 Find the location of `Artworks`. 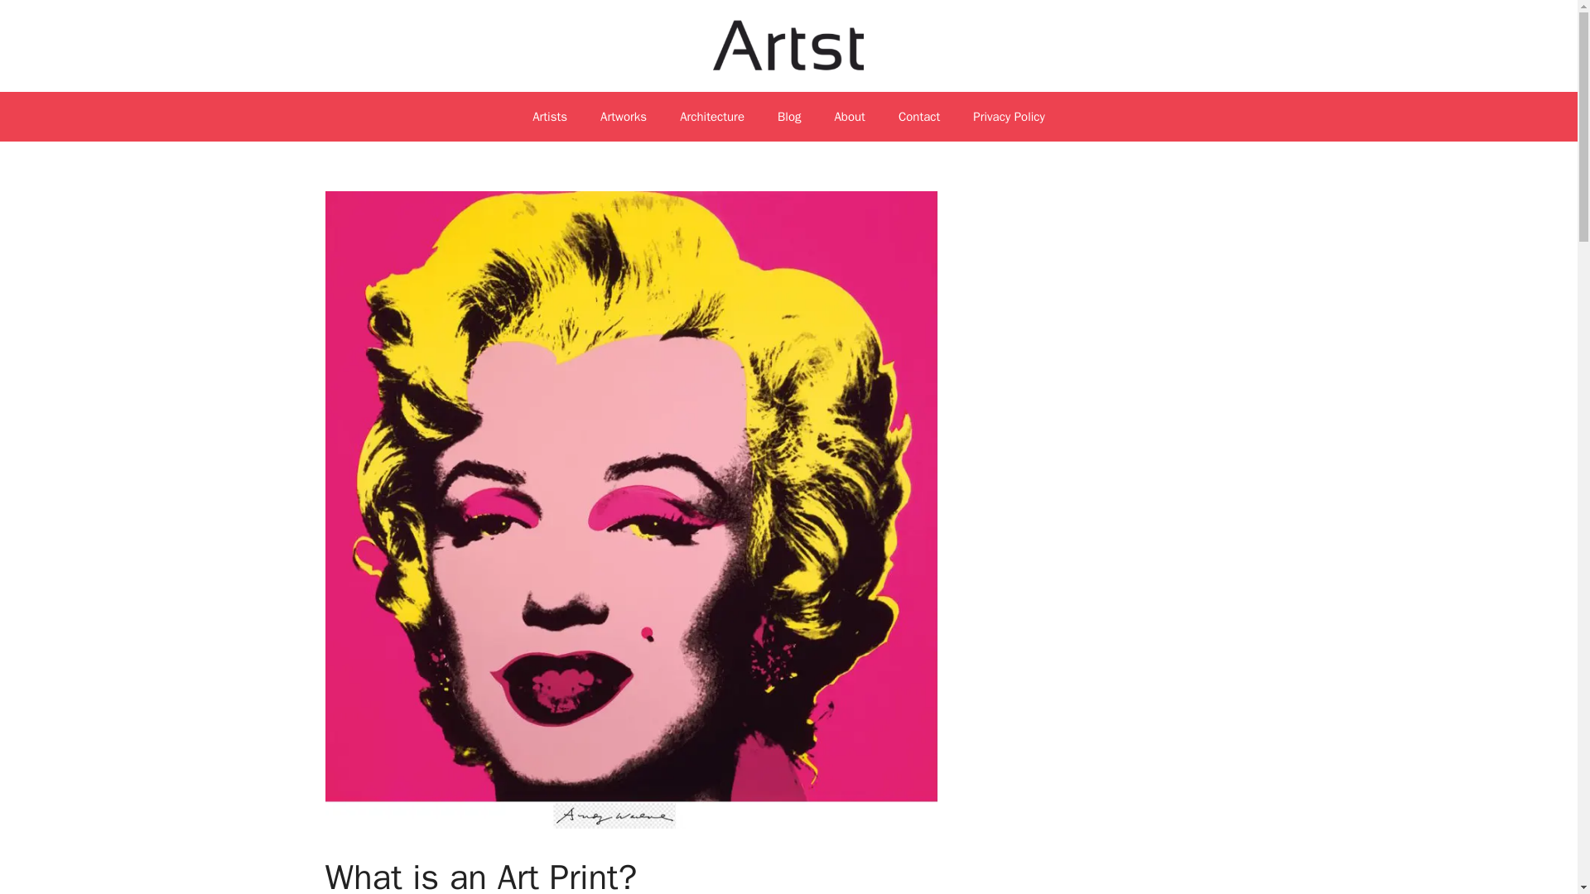

Artworks is located at coordinates (623, 116).